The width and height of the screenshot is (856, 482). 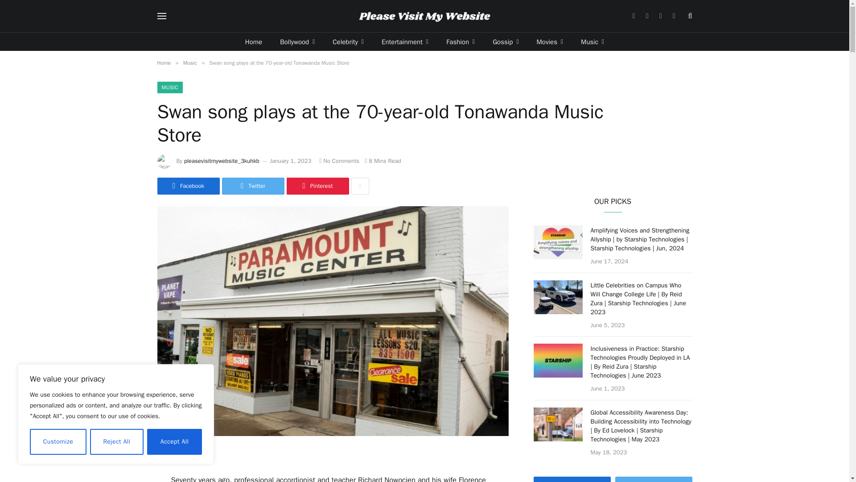 I want to click on Bollywood, so click(x=297, y=42).